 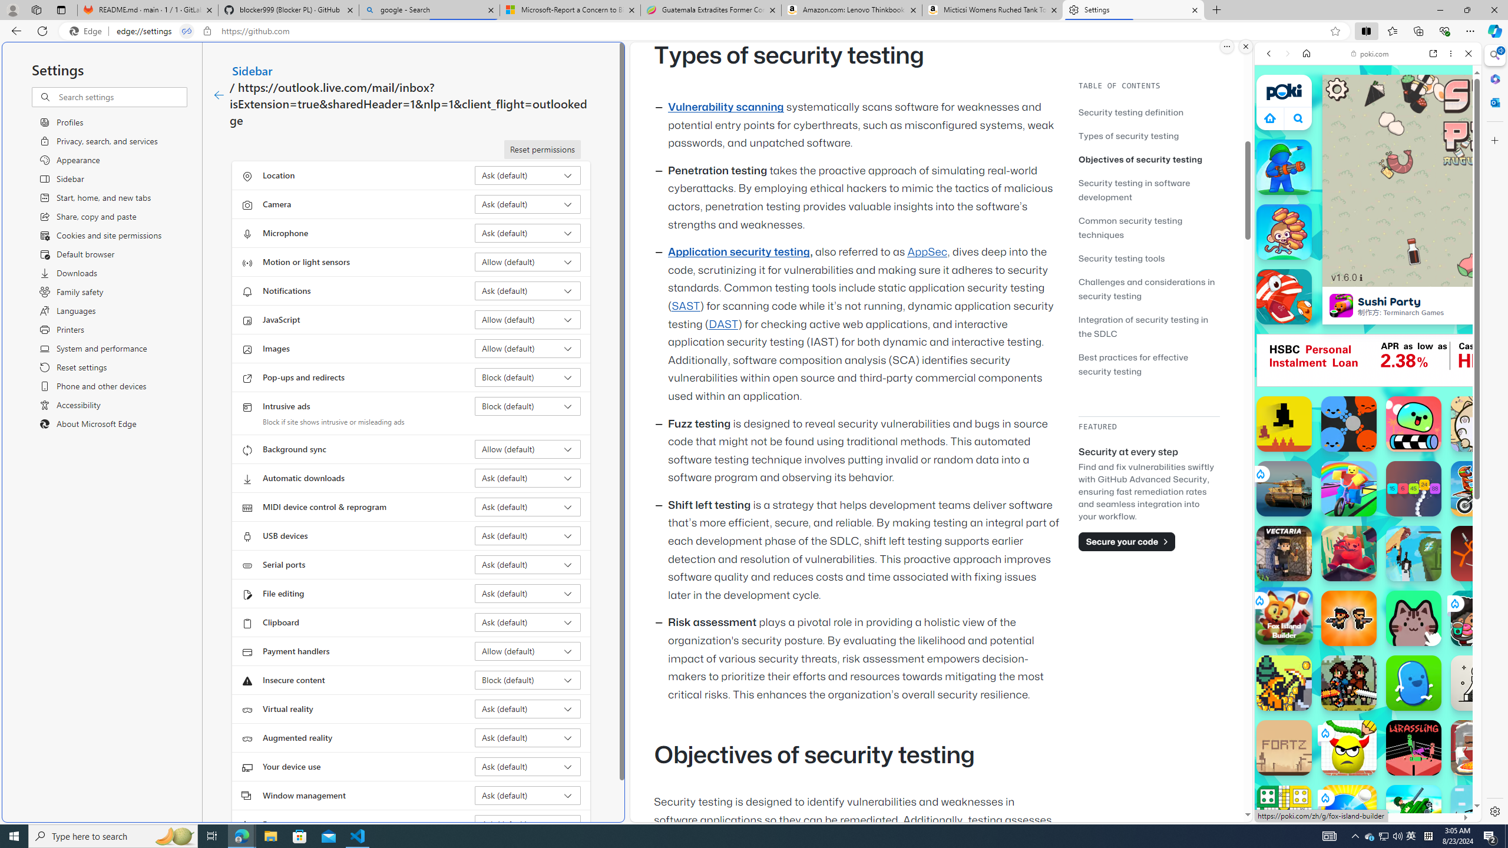 I want to click on Cats Drop, so click(x=1479, y=424).